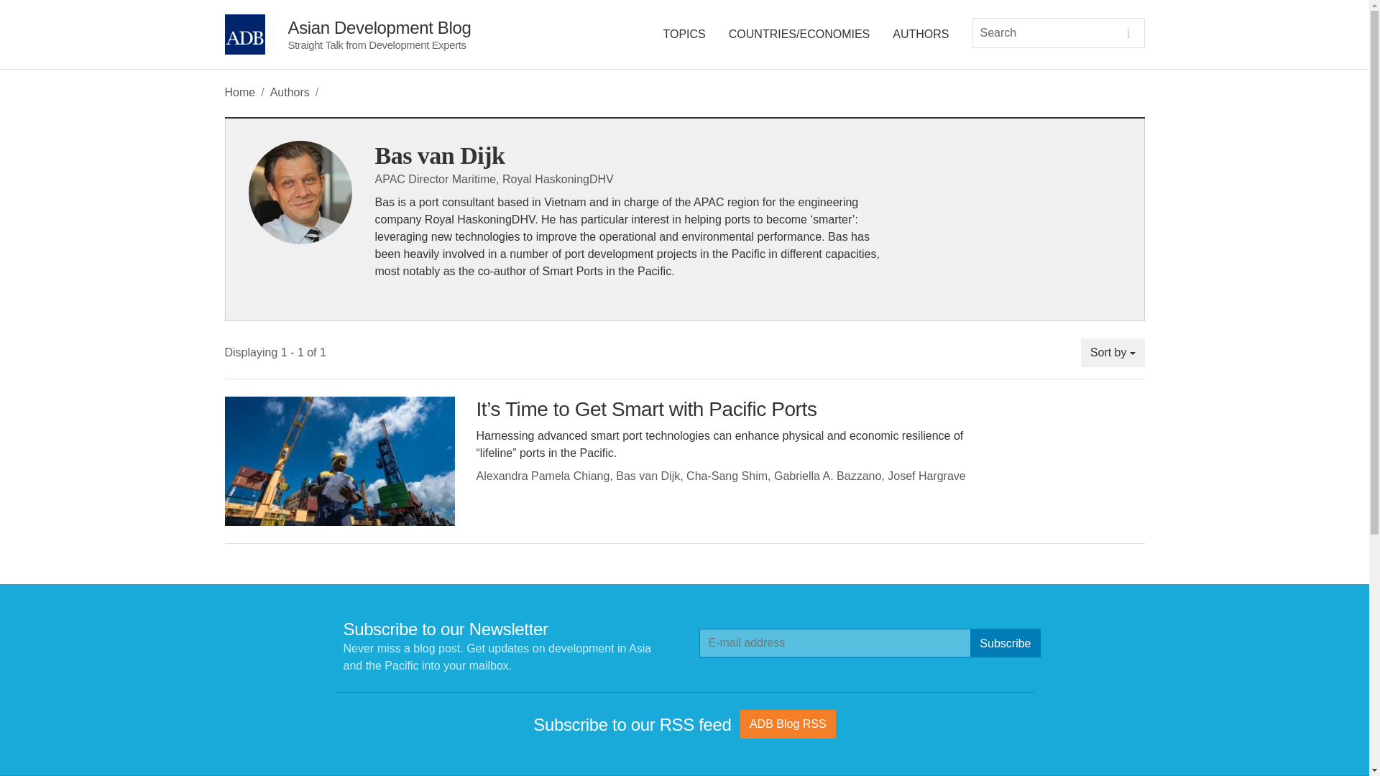  Describe the element at coordinates (684, 34) in the screenshot. I see `TOPICS` at that location.